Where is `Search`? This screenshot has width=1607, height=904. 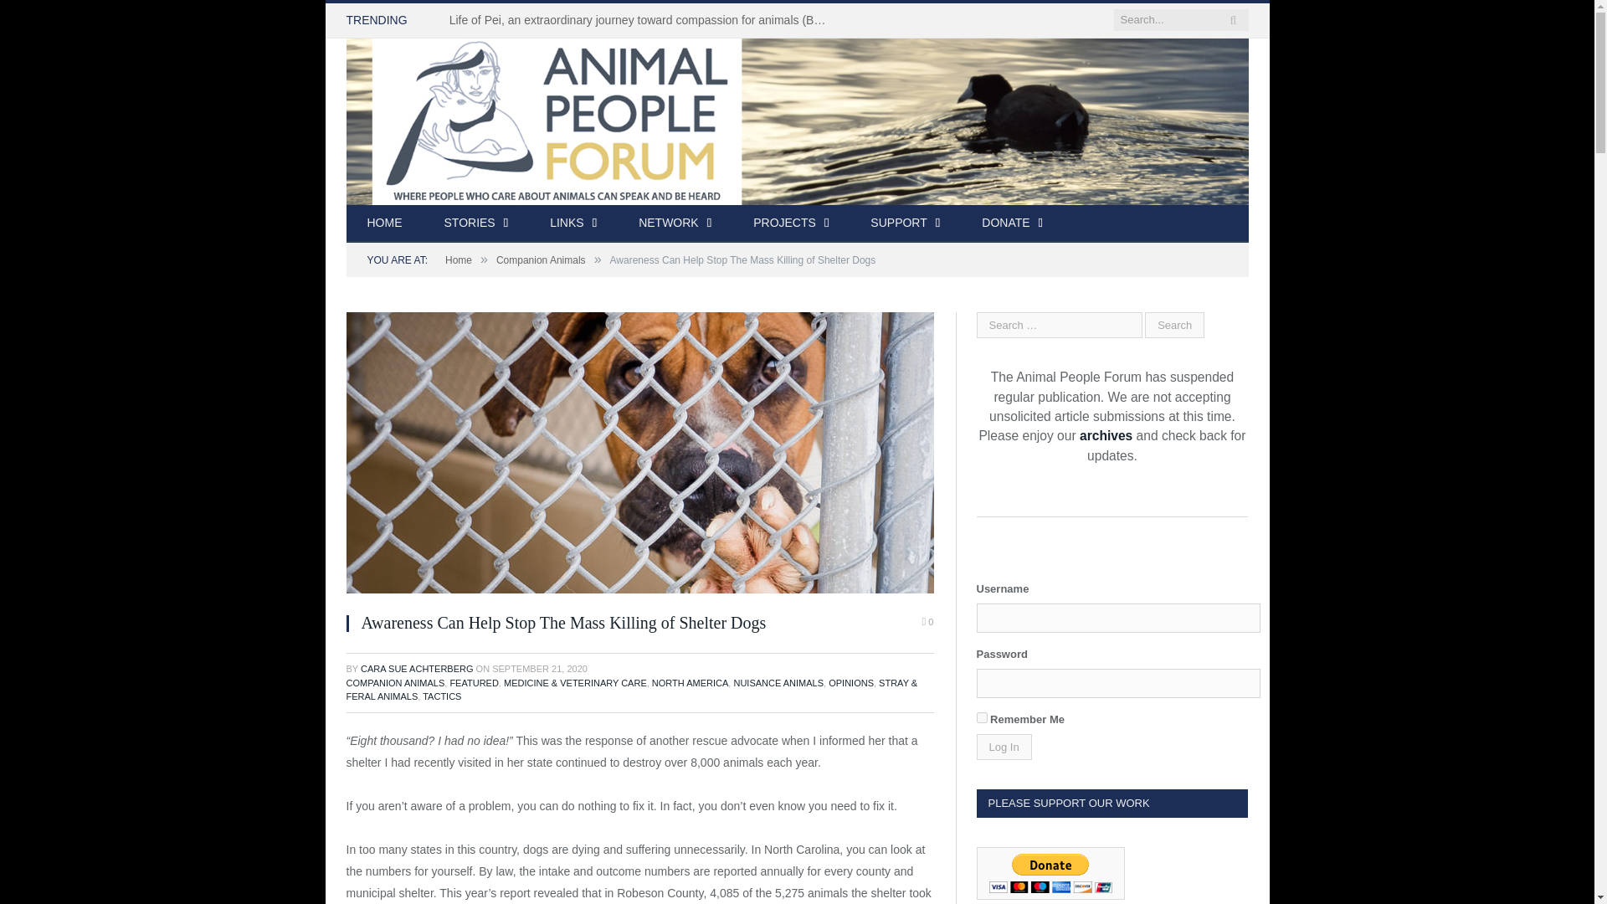
Search is located at coordinates (1173, 325).